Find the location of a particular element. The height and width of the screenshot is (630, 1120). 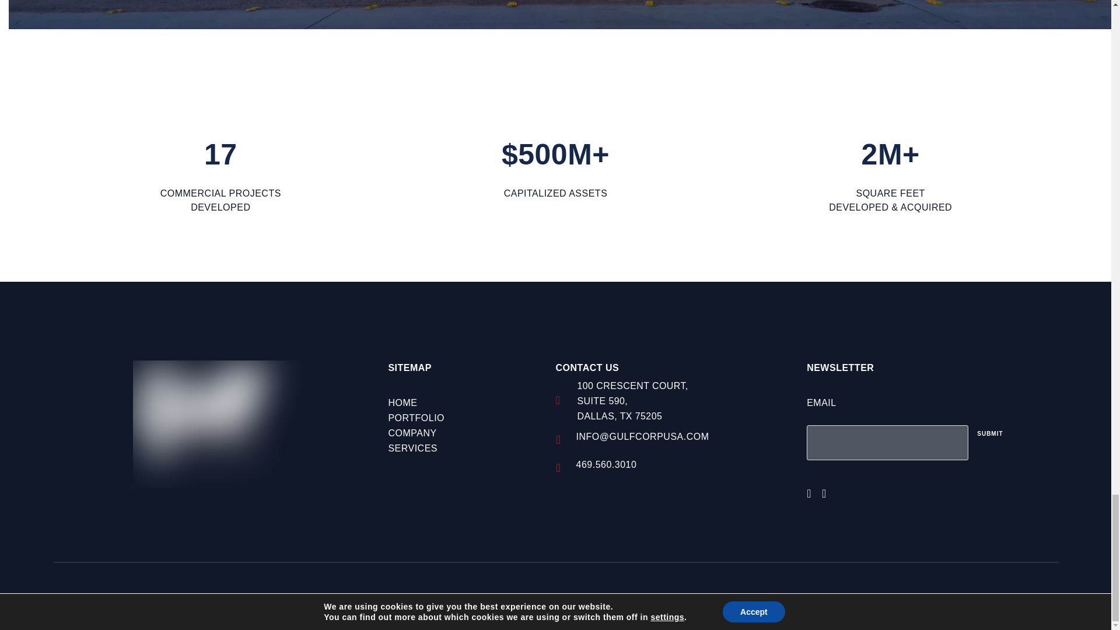

469.560.3010 is located at coordinates (605, 464).